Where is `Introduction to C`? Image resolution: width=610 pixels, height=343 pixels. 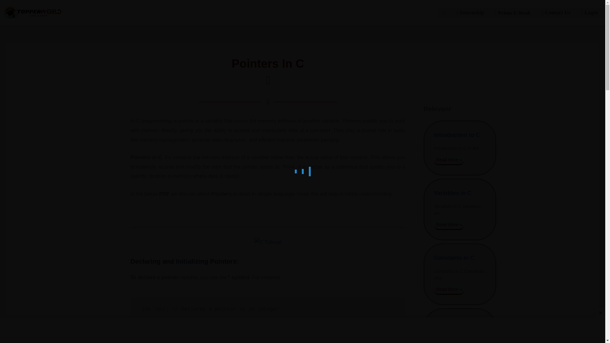 Introduction to C is located at coordinates (457, 135).